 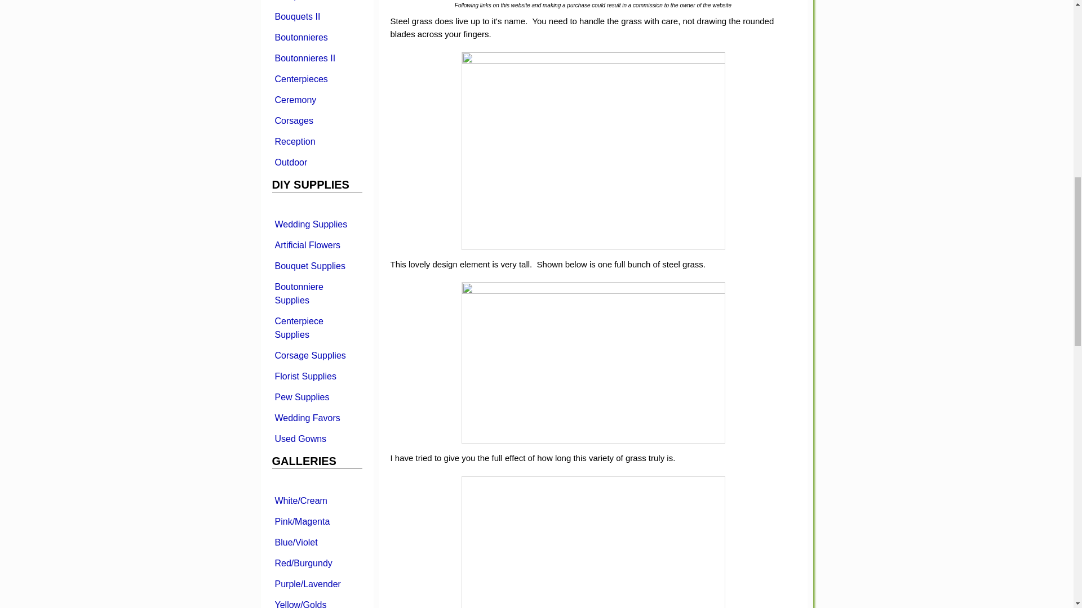 I want to click on Reception, so click(x=316, y=141).